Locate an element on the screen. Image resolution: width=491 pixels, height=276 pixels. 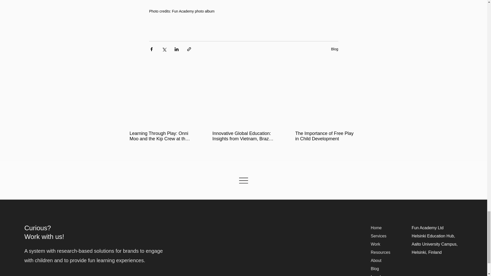
Blog is located at coordinates (376, 271).